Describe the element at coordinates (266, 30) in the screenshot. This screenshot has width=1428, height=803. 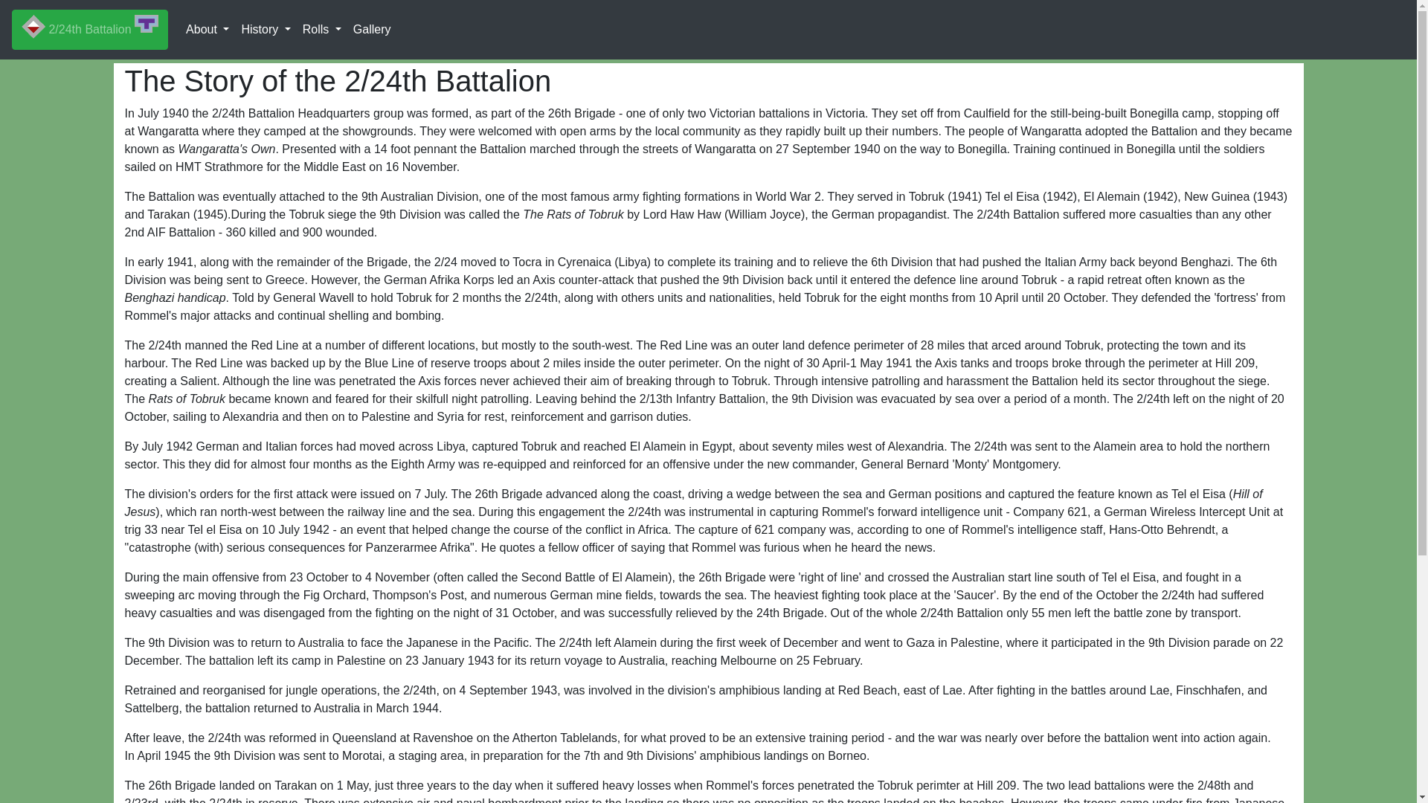
I see `History` at that location.